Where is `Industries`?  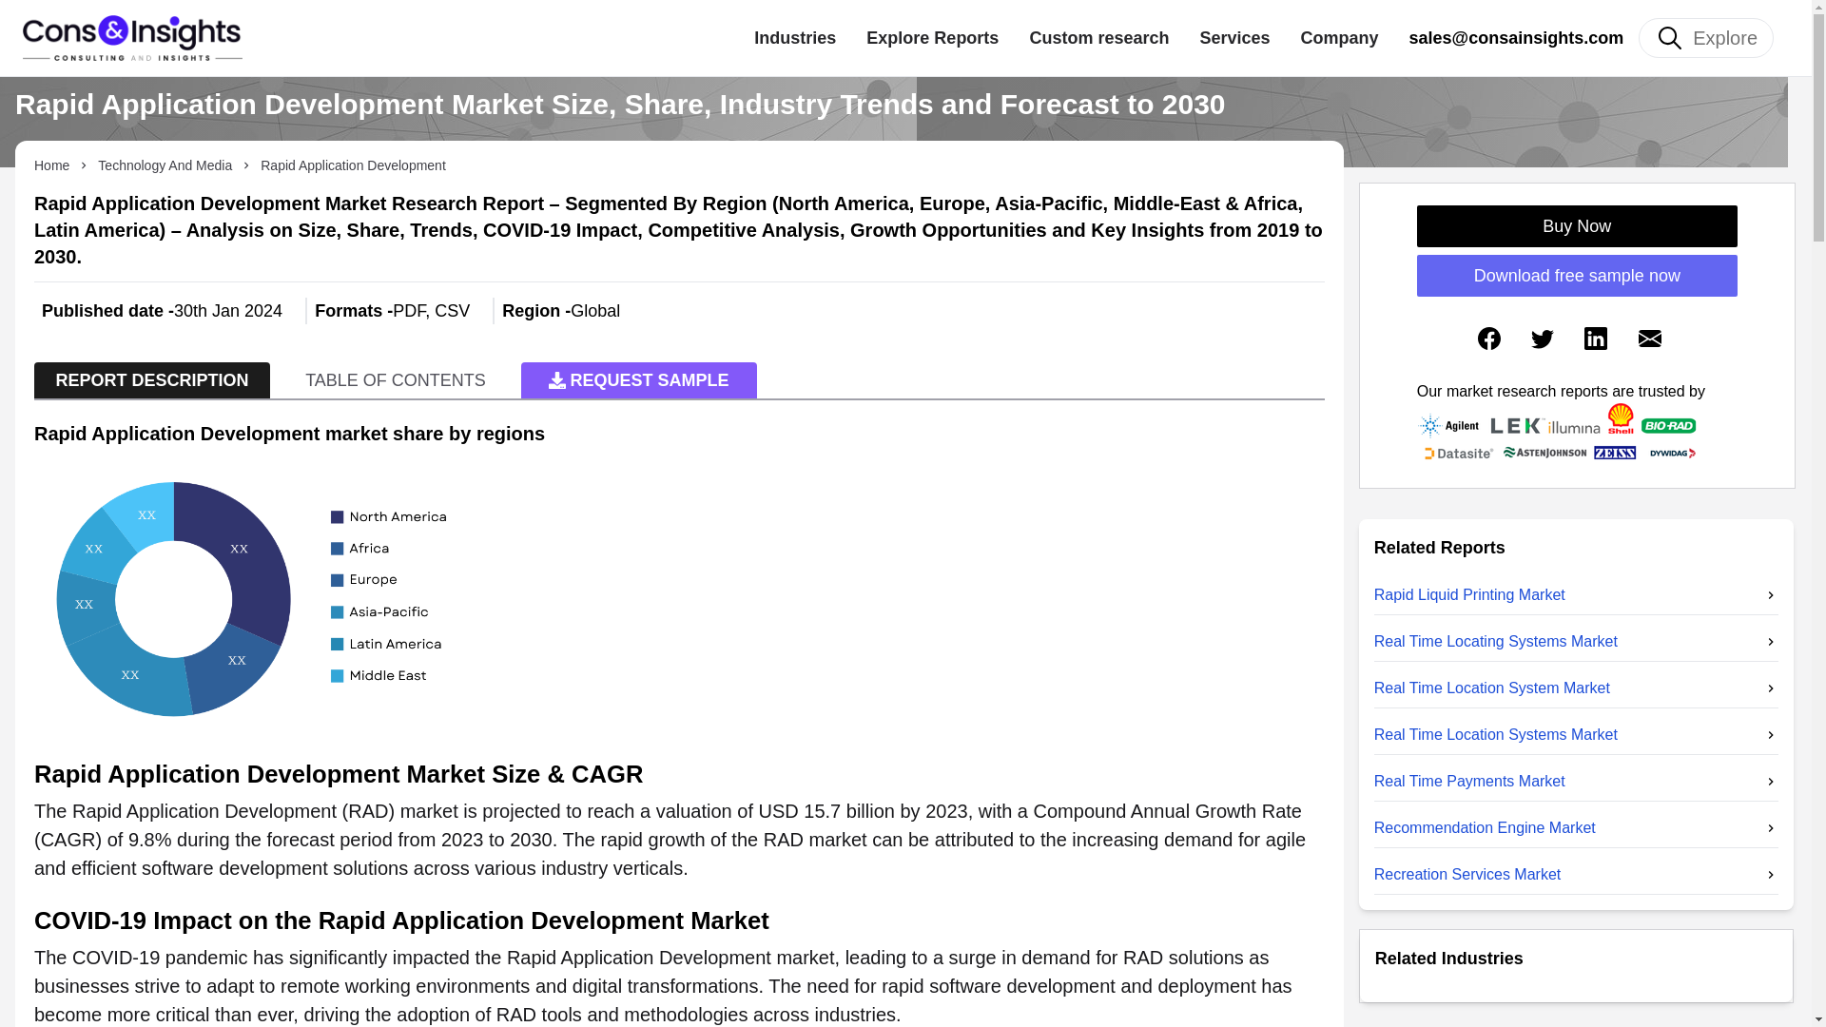
Industries is located at coordinates (795, 38).